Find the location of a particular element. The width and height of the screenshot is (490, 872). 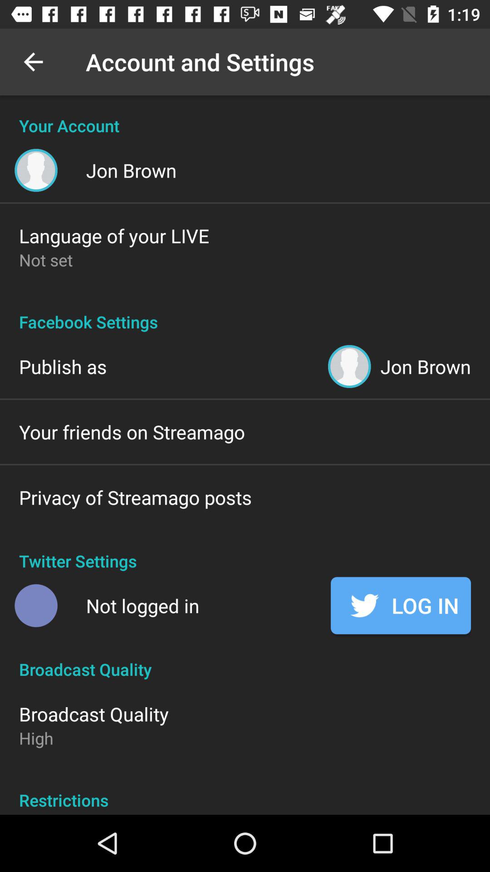

choose publish as is located at coordinates (63, 366).